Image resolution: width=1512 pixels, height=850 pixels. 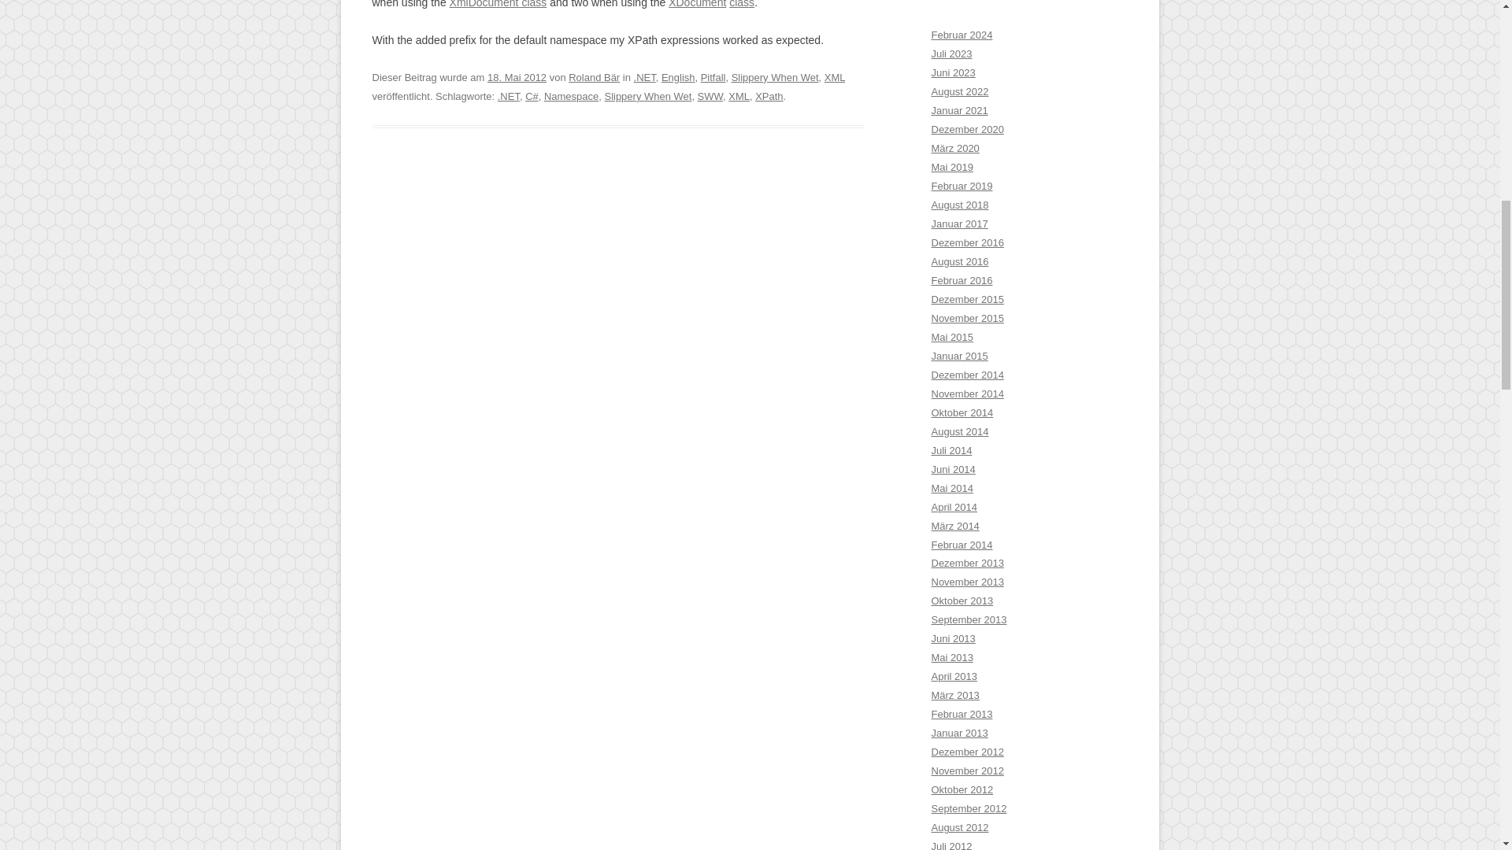 What do you see at coordinates (644, 77) in the screenshot?
I see `.NET` at bounding box center [644, 77].